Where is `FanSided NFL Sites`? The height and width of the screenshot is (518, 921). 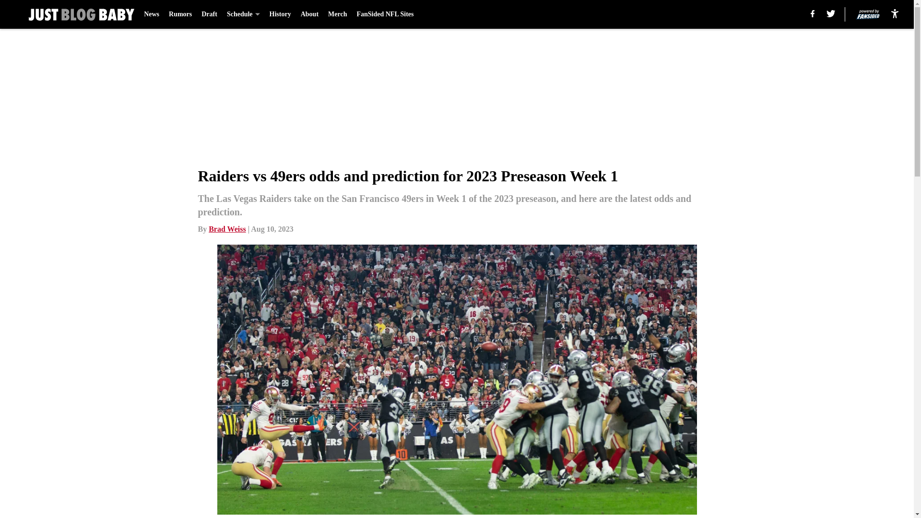 FanSided NFL Sites is located at coordinates (385, 14).